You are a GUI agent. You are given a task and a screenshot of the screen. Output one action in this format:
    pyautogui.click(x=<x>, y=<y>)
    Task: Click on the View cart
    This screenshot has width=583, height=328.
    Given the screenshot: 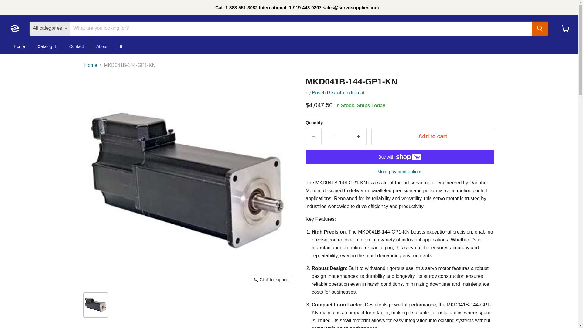 What is the action you would take?
    pyautogui.click(x=565, y=29)
    